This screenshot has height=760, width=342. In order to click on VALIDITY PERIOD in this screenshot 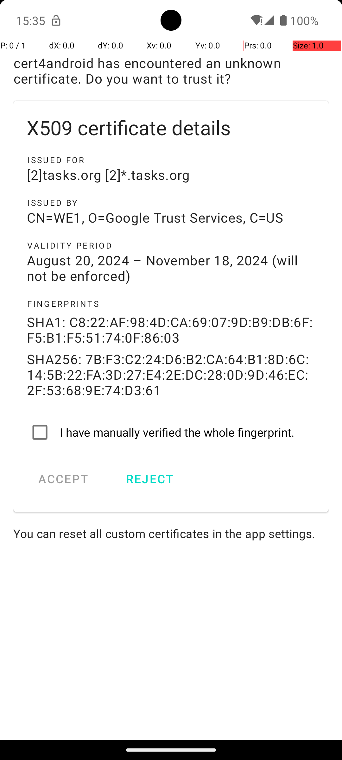, I will do `click(171, 245)`.